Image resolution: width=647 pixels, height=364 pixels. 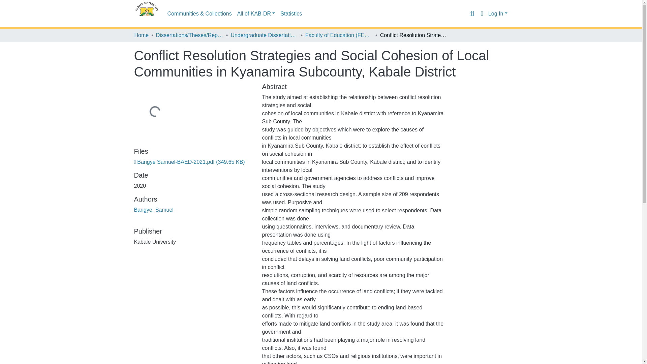 I want to click on Home, so click(x=141, y=35).